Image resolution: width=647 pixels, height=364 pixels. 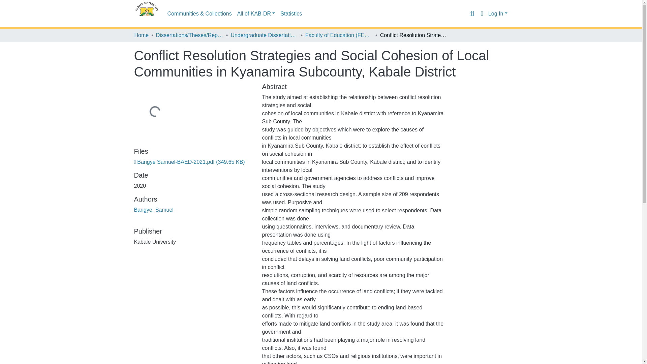 I want to click on Home, so click(x=141, y=35).